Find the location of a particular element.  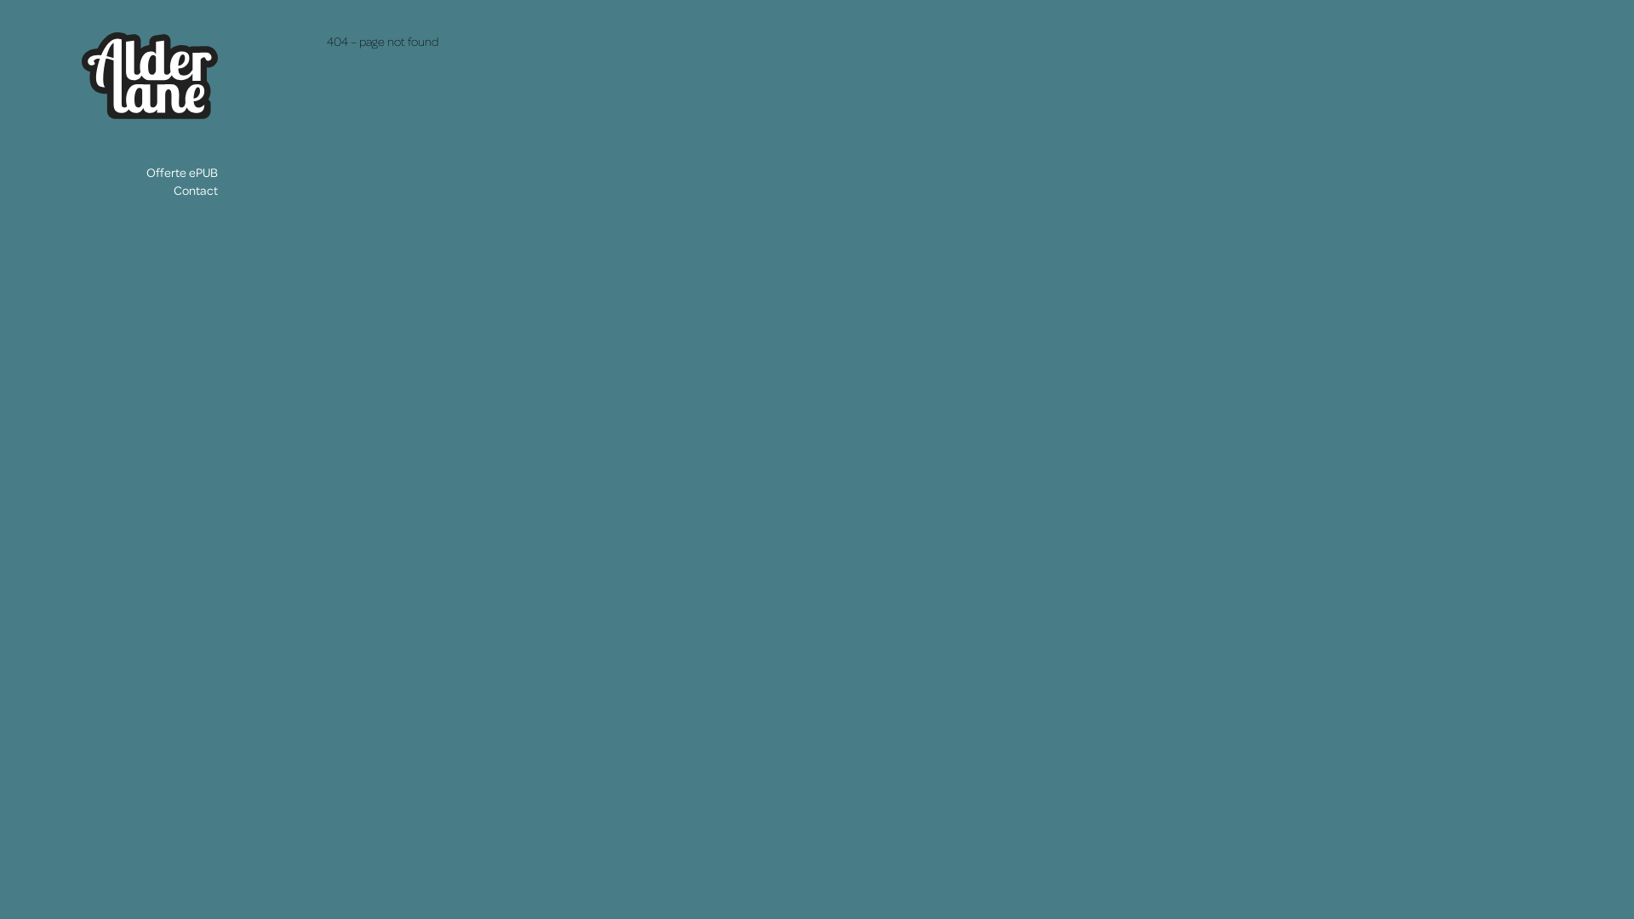

Offerte ePUB is located at coordinates (182, 172).